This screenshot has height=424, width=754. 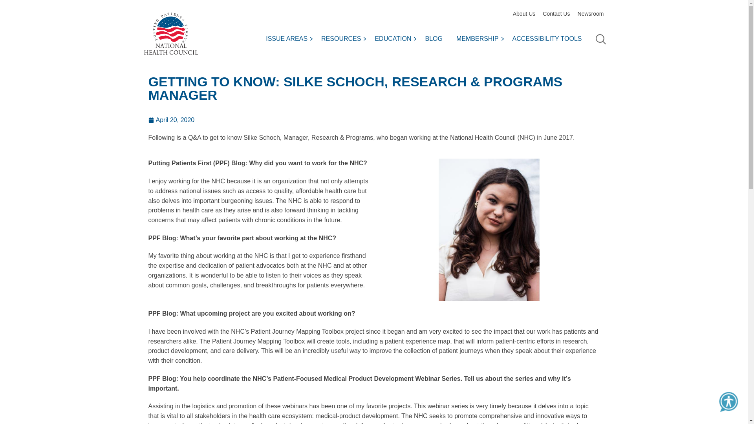 What do you see at coordinates (396, 39) in the screenshot?
I see `EDUCATION` at bounding box center [396, 39].